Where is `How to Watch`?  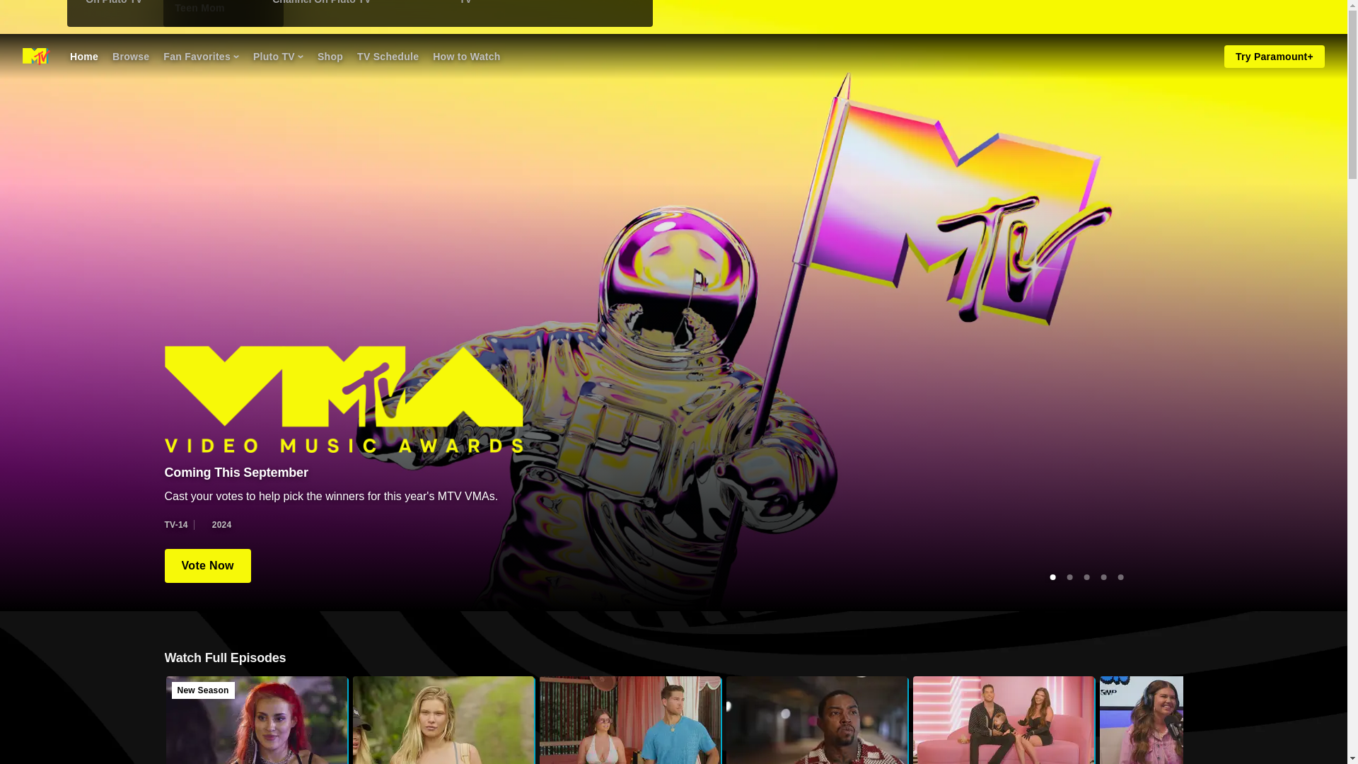 How to Watch is located at coordinates (466, 57).